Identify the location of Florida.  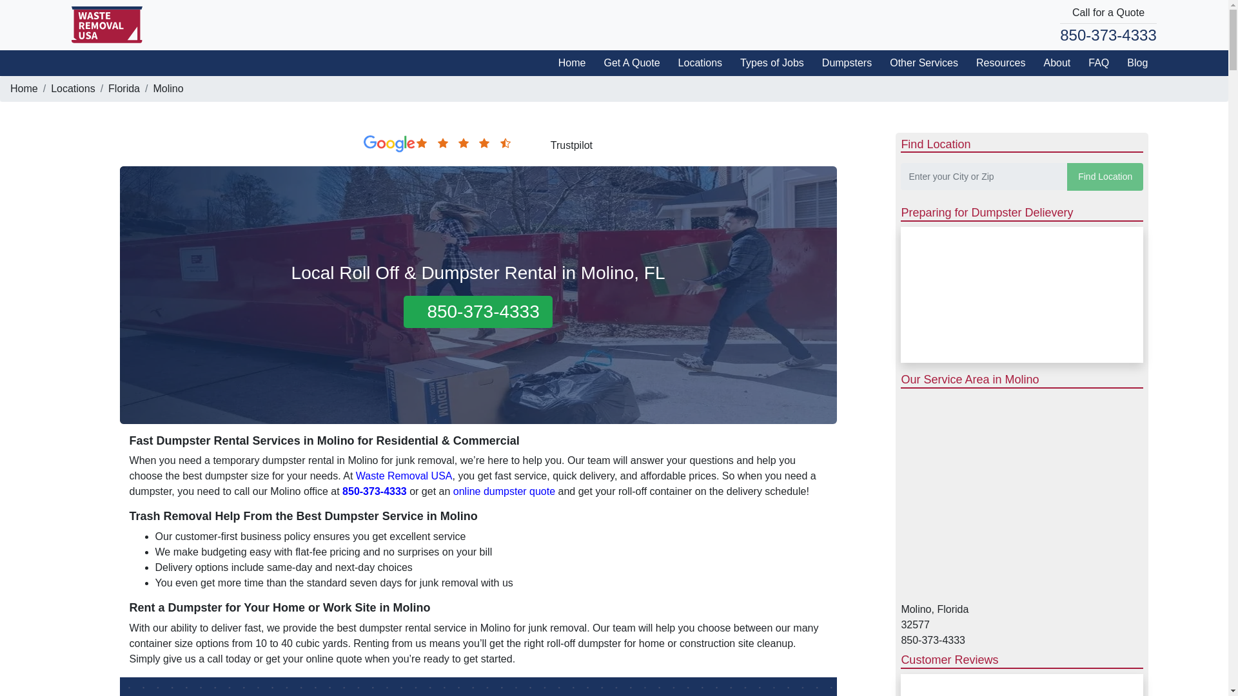
(124, 88).